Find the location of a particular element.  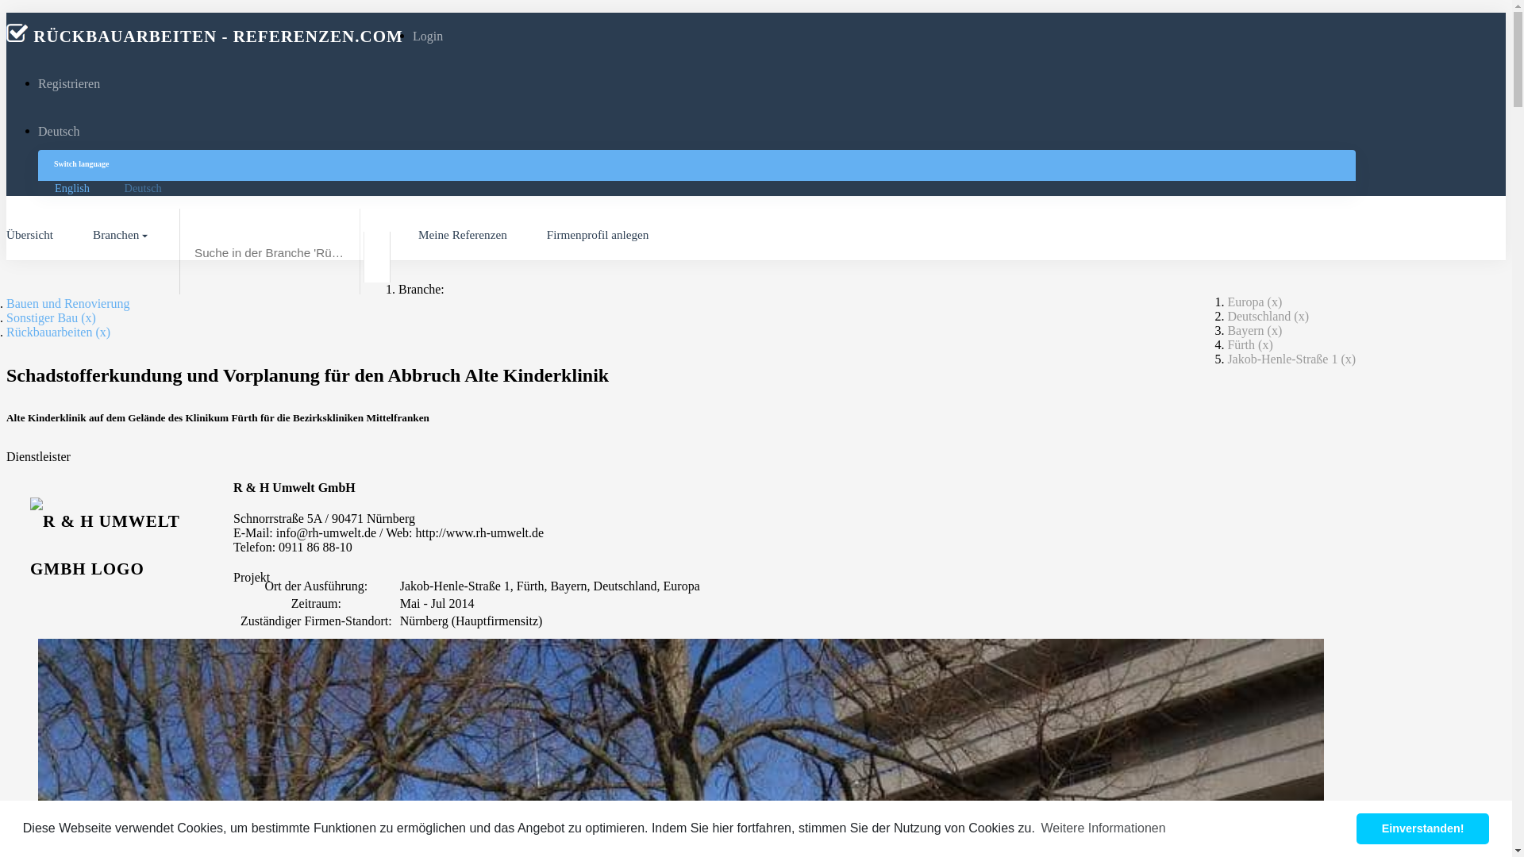

(x) is located at coordinates (103, 332).